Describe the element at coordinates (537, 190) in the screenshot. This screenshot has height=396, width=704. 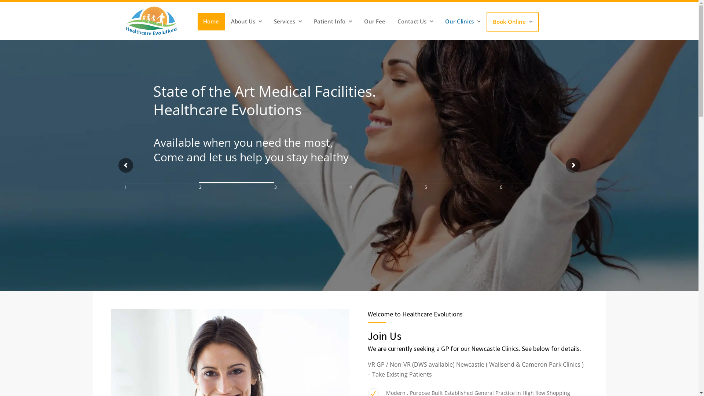
I see `6` at that location.